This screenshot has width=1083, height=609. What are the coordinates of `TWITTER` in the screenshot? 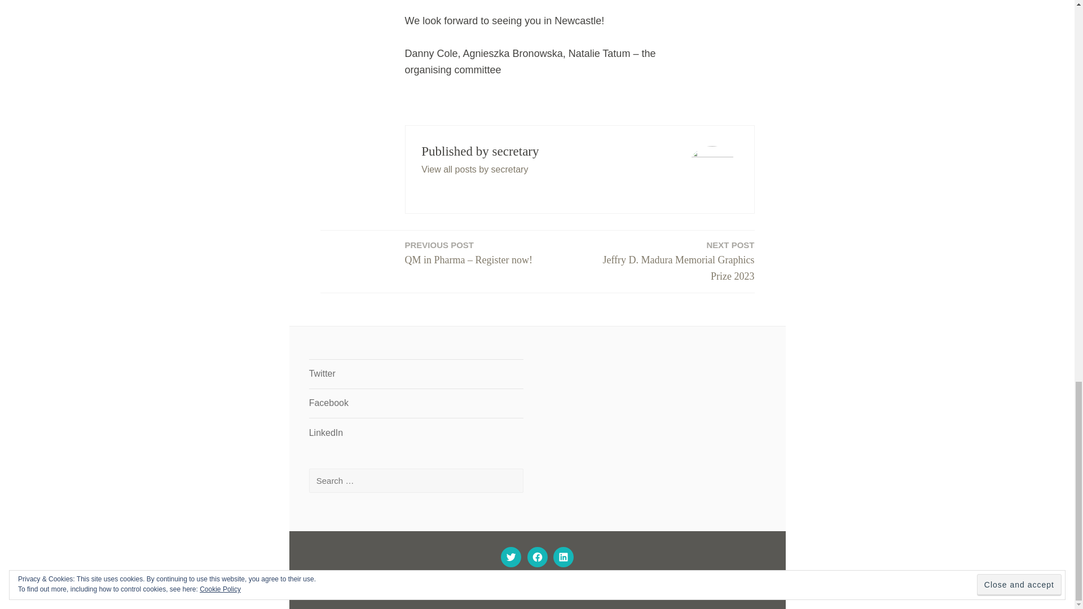 It's located at (511, 557).